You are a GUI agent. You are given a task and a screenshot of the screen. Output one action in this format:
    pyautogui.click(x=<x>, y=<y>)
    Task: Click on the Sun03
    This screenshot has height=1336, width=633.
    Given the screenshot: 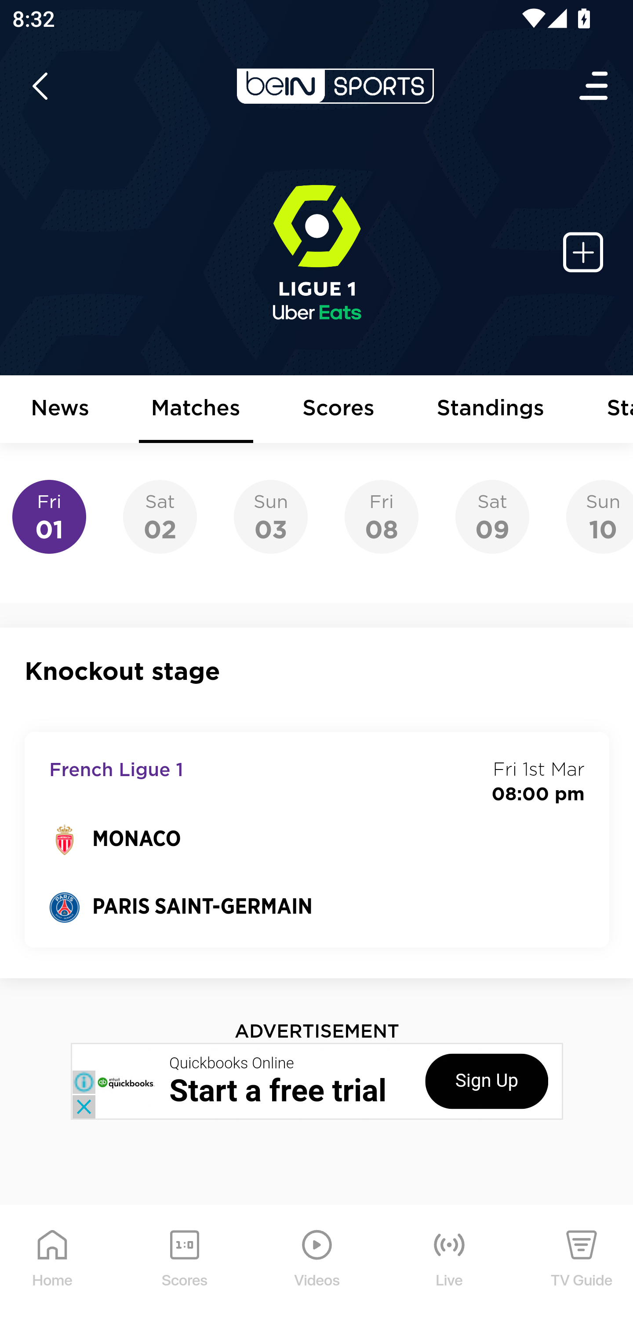 What is the action you would take?
    pyautogui.click(x=271, y=517)
    